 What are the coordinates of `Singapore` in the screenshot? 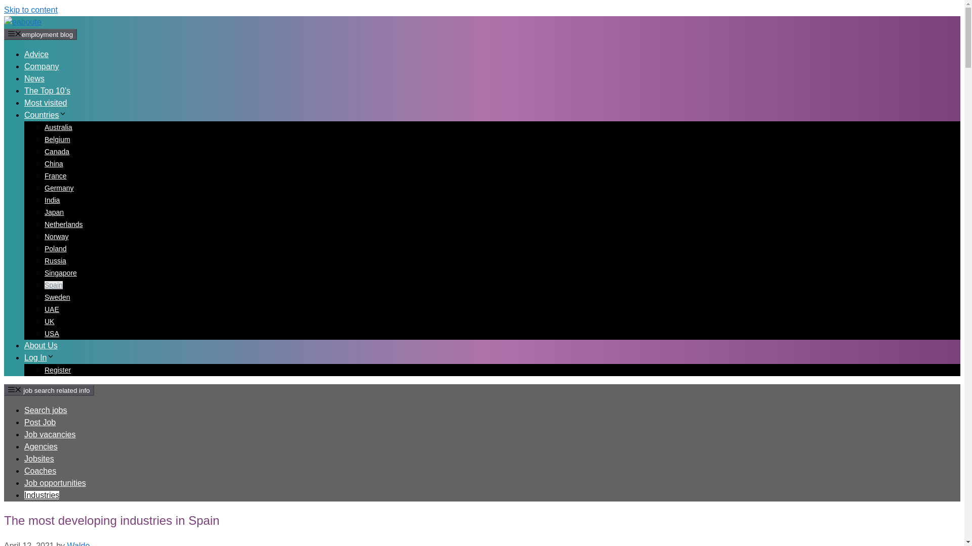 It's located at (61, 273).